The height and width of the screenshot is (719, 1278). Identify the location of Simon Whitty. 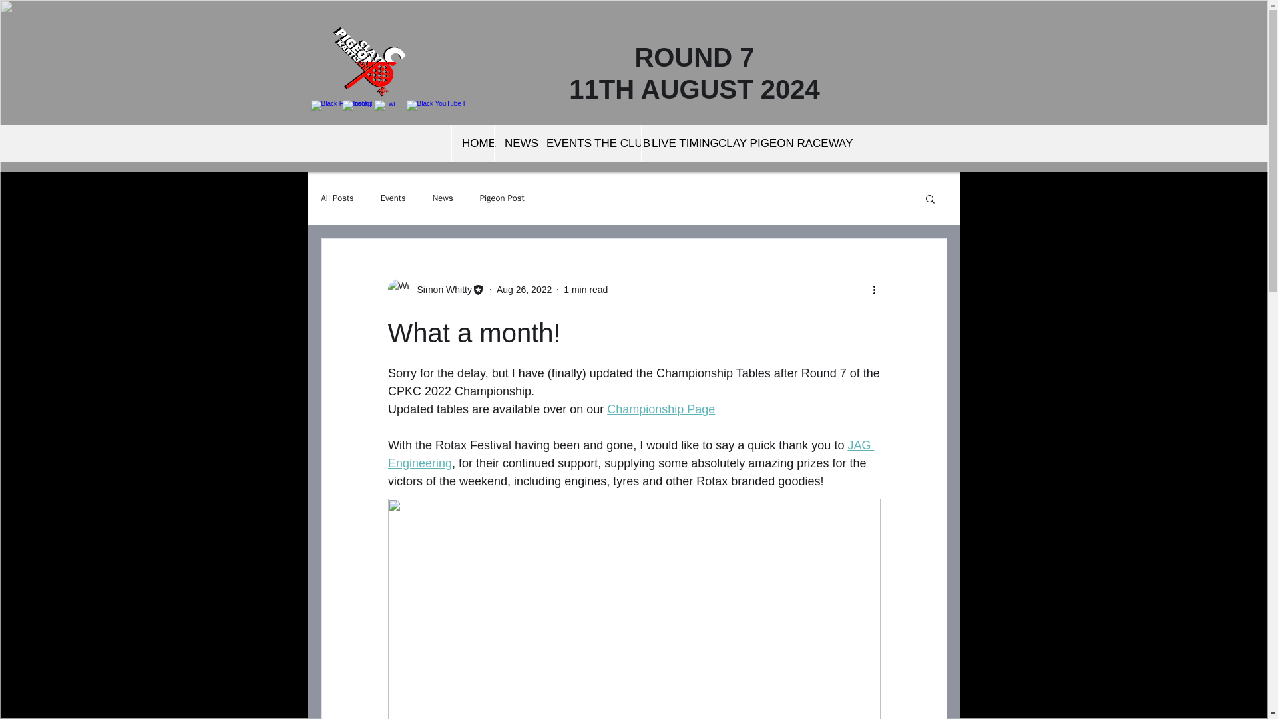
(440, 289).